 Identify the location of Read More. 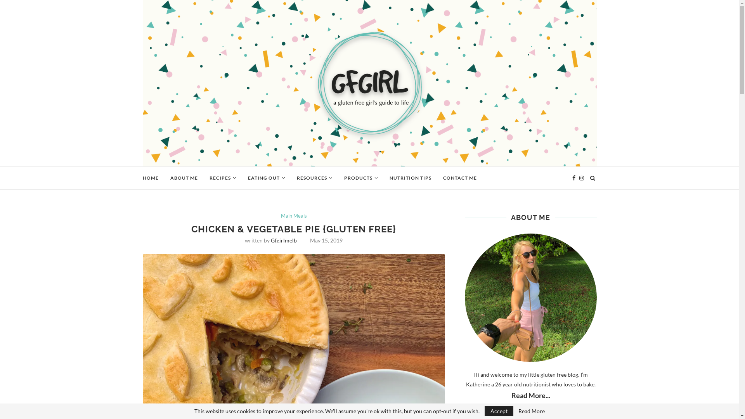
(532, 411).